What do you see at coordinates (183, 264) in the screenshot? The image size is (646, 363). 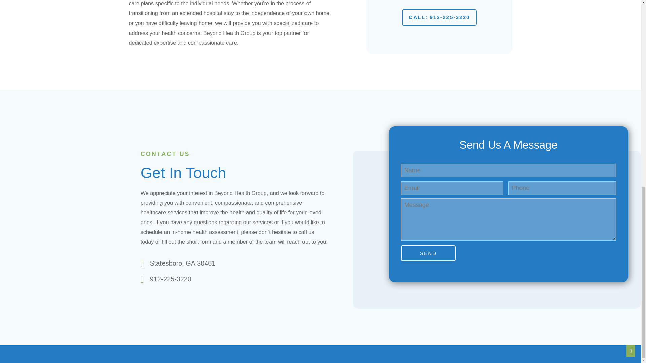 I see `Statesboro, GA 30461` at bounding box center [183, 264].